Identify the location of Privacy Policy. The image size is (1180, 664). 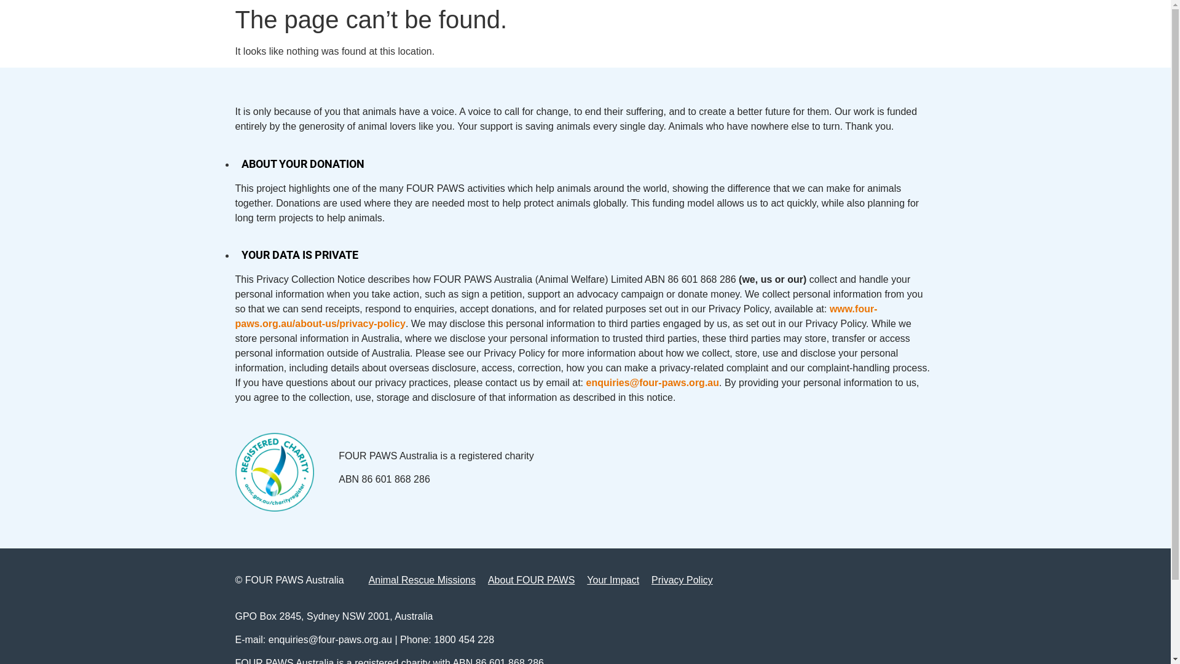
(682, 580).